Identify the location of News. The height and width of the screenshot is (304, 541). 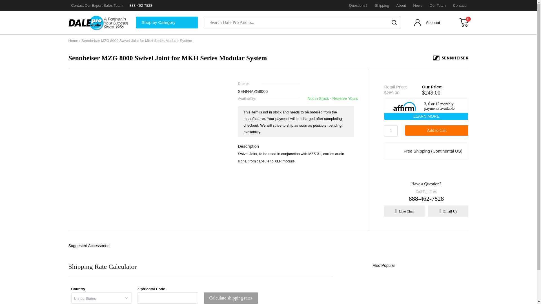
(418, 5).